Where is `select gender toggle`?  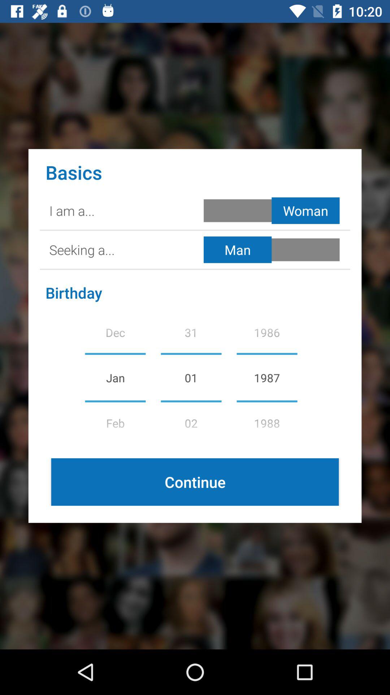
select gender toggle is located at coordinates (273, 250).